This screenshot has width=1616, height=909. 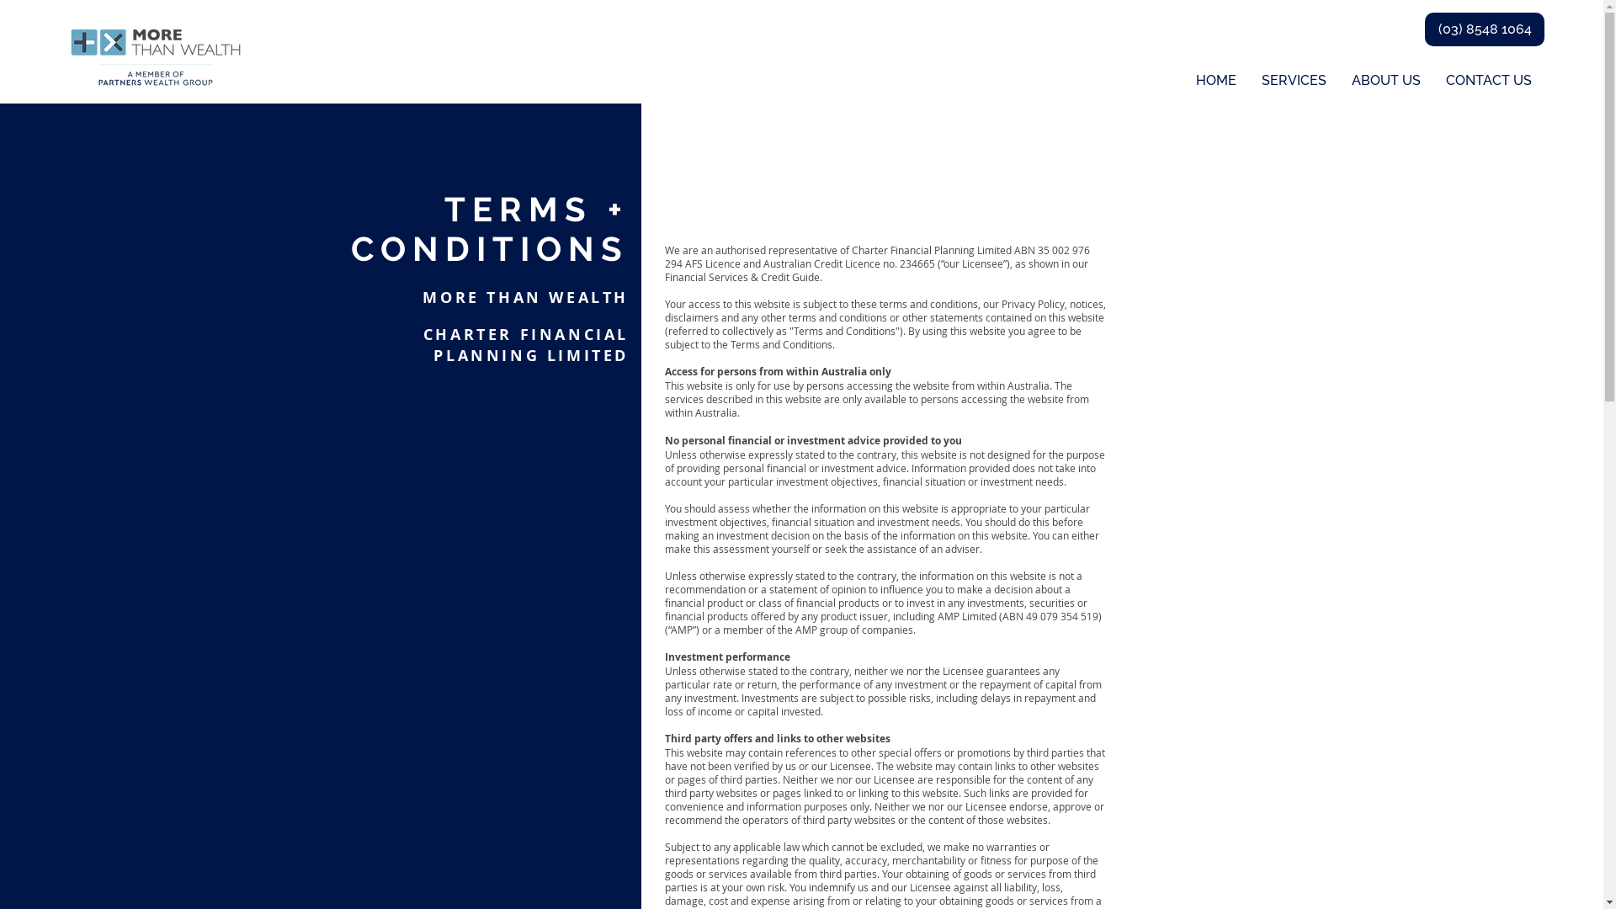 What do you see at coordinates (156, 53) in the screenshot?
I see `More Than Wealth` at bounding box center [156, 53].